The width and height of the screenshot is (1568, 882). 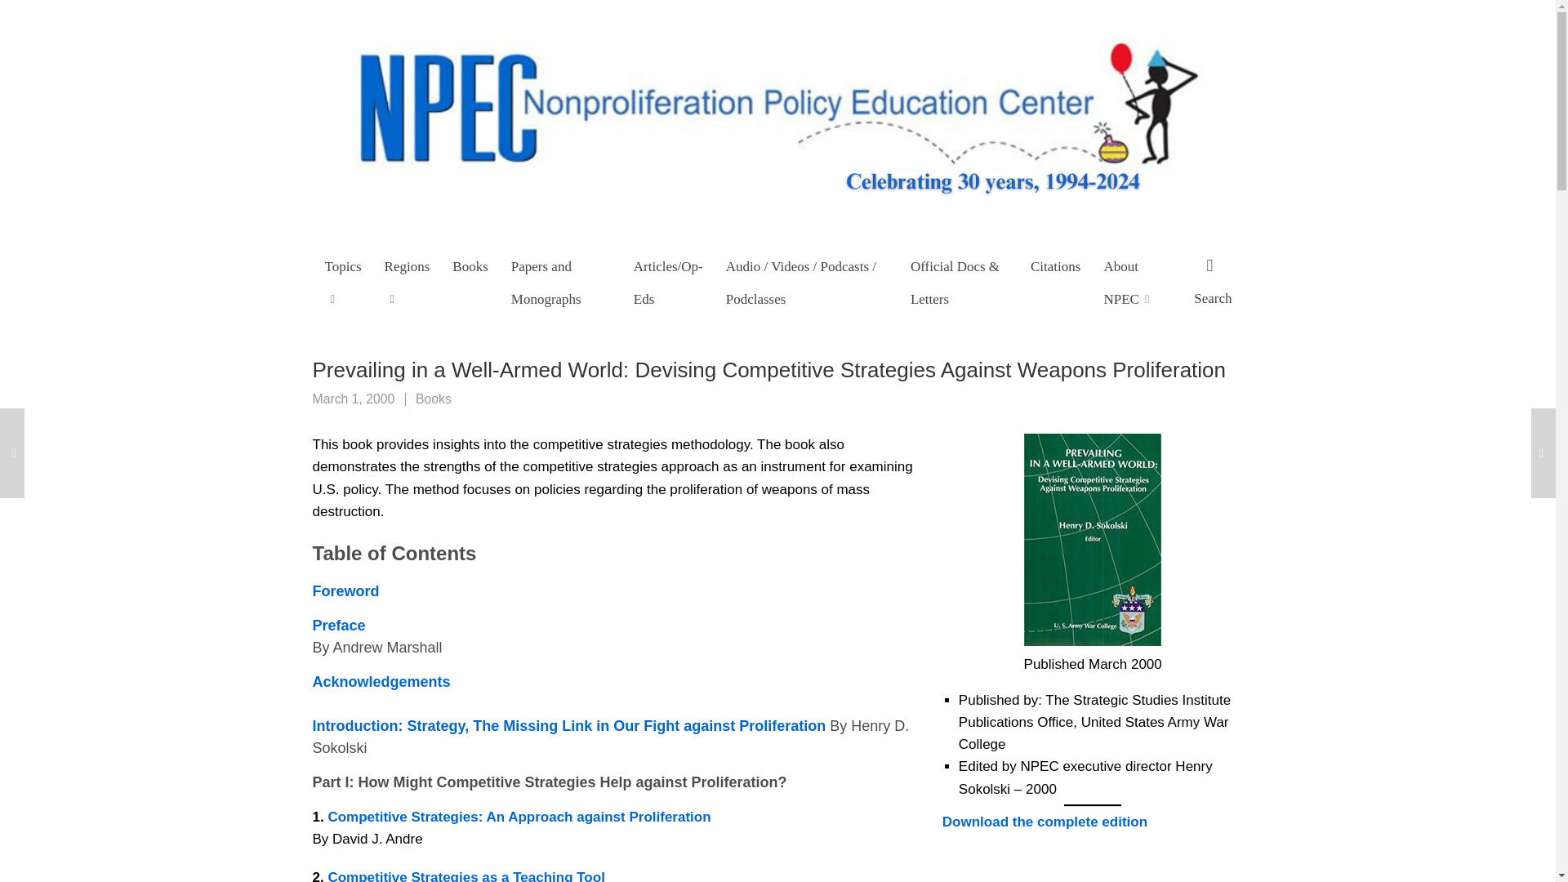 What do you see at coordinates (470, 265) in the screenshot?
I see `Books` at bounding box center [470, 265].